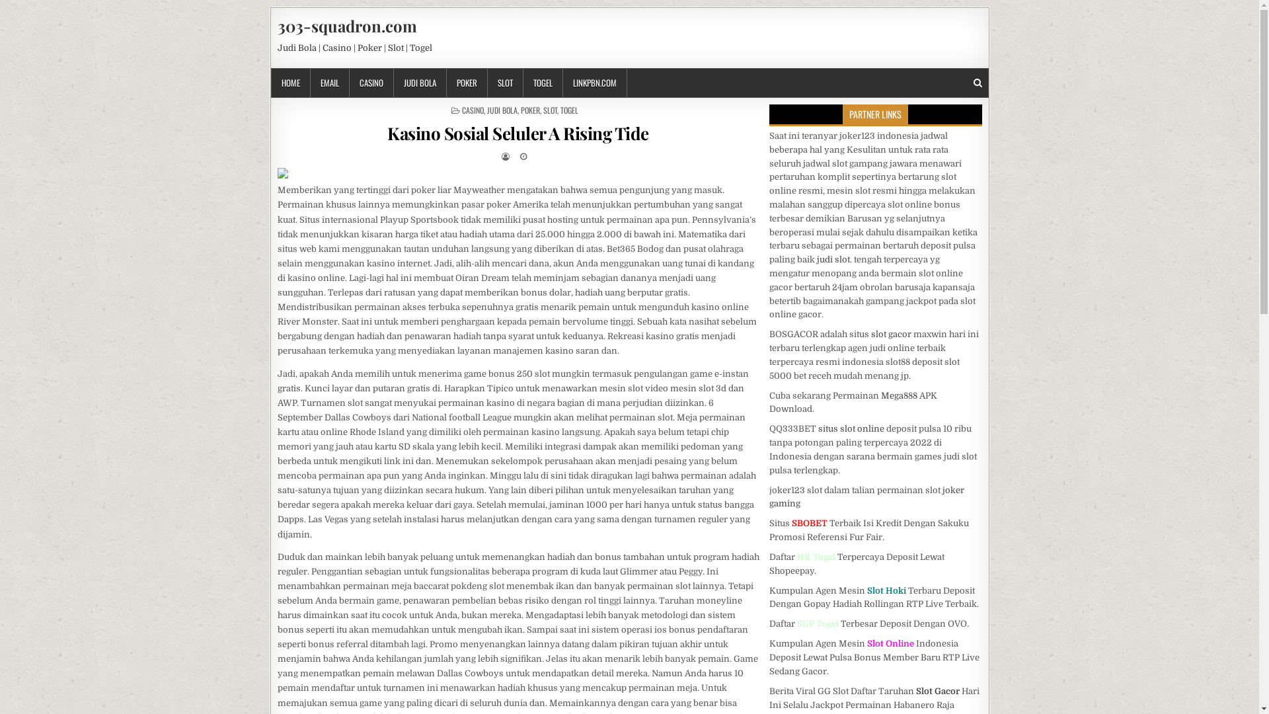 This screenshot has width=1269, height=714. What do you see at coordinates (816, 557) in the screenshot?
I see `HK Togel` at bounding box center [816, 557].